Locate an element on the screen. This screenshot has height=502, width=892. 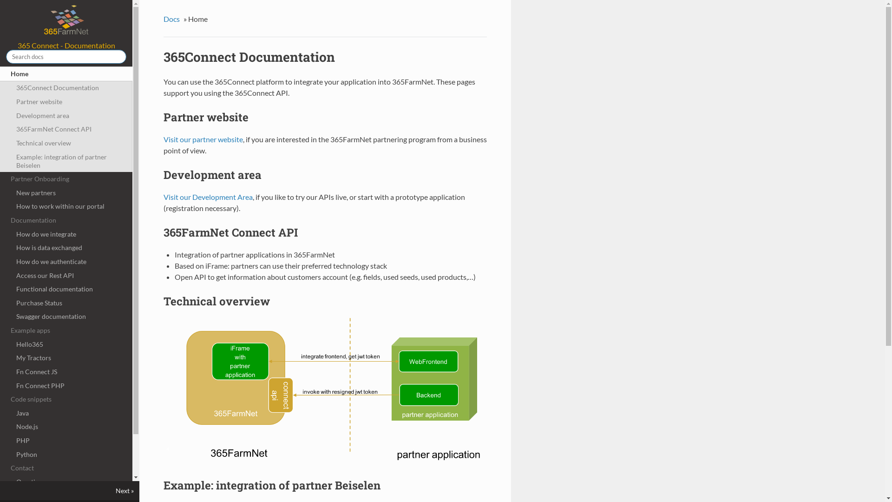
How is data exchanged is located at coordinates (66, 248).